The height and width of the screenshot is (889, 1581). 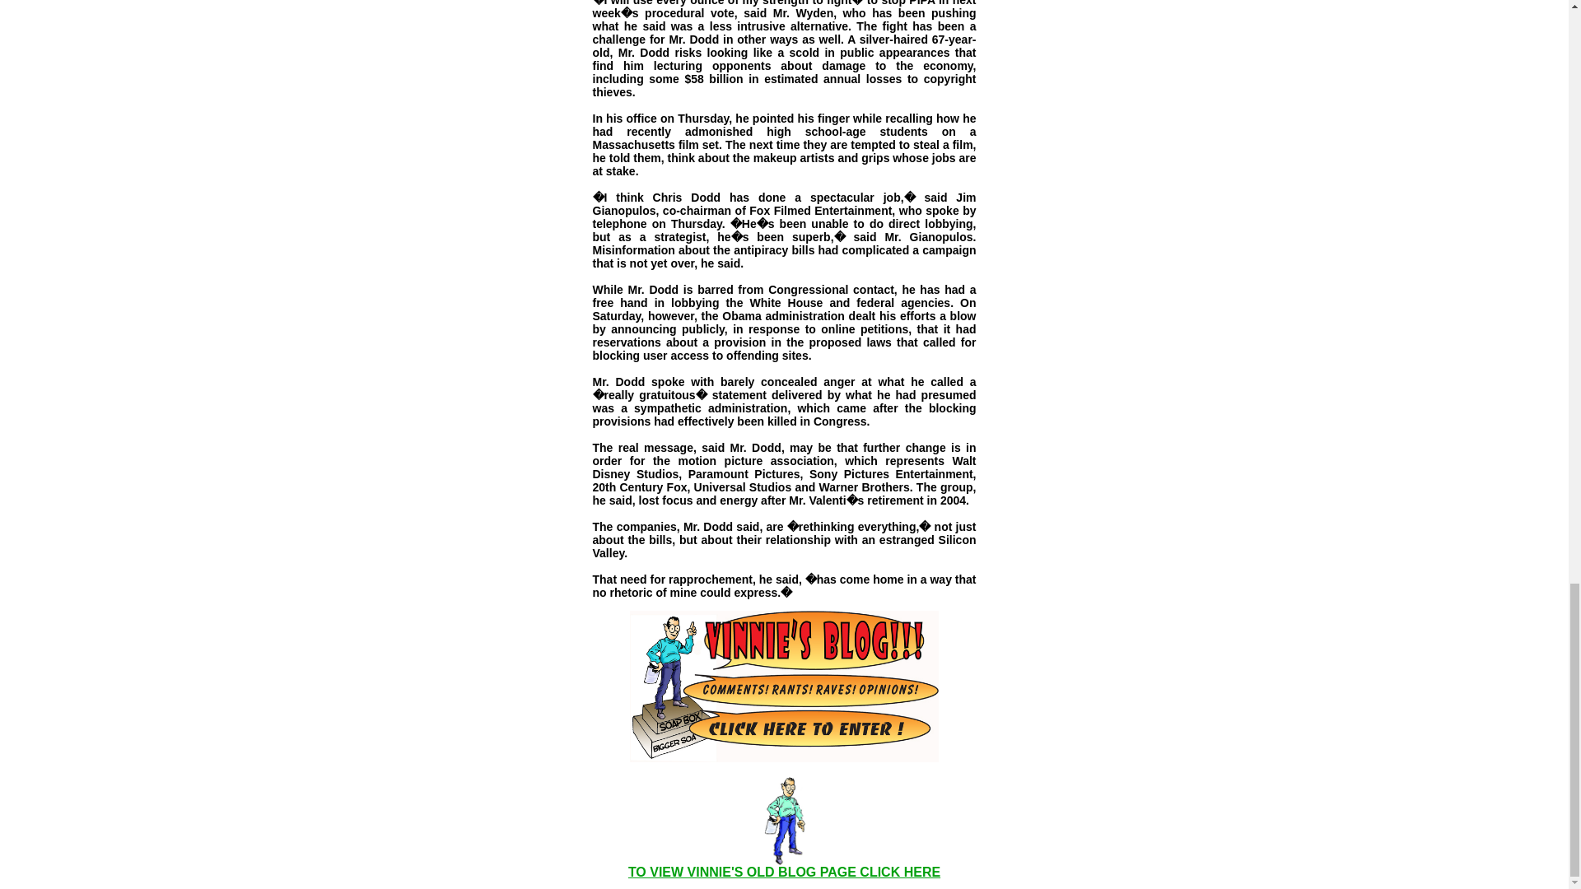 What do you see at coordinates (784, 872) in the screenshot?
I see `TO VIEW VINNIE'S OLD BLOG PAGE CLICK HERE` at bounding box center [784, 872].